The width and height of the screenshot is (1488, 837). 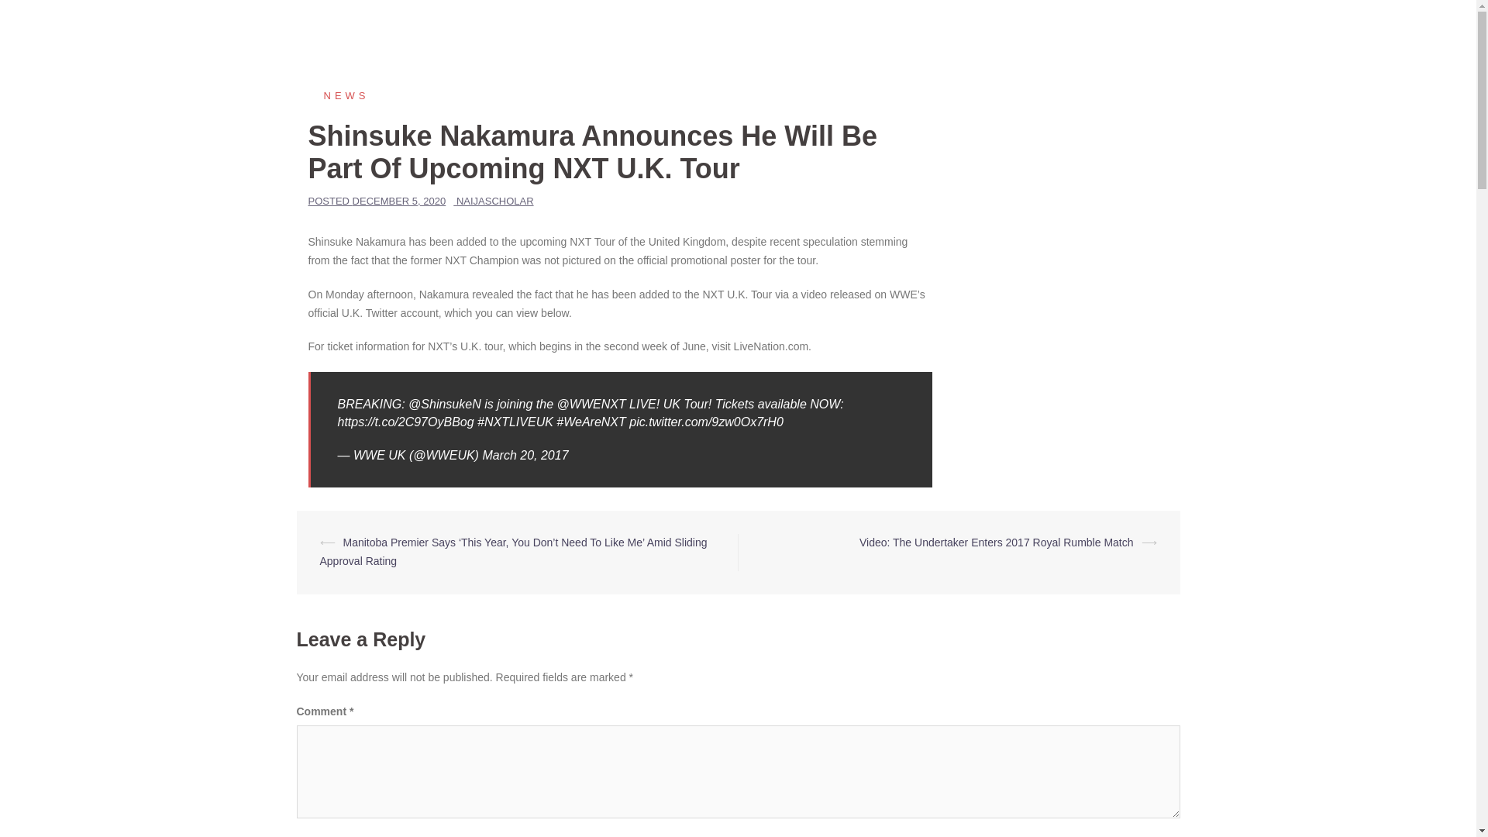 What do you see at coordinates (338, 95) in the screenshot?
I see `News` at bounding box center [338, 95].